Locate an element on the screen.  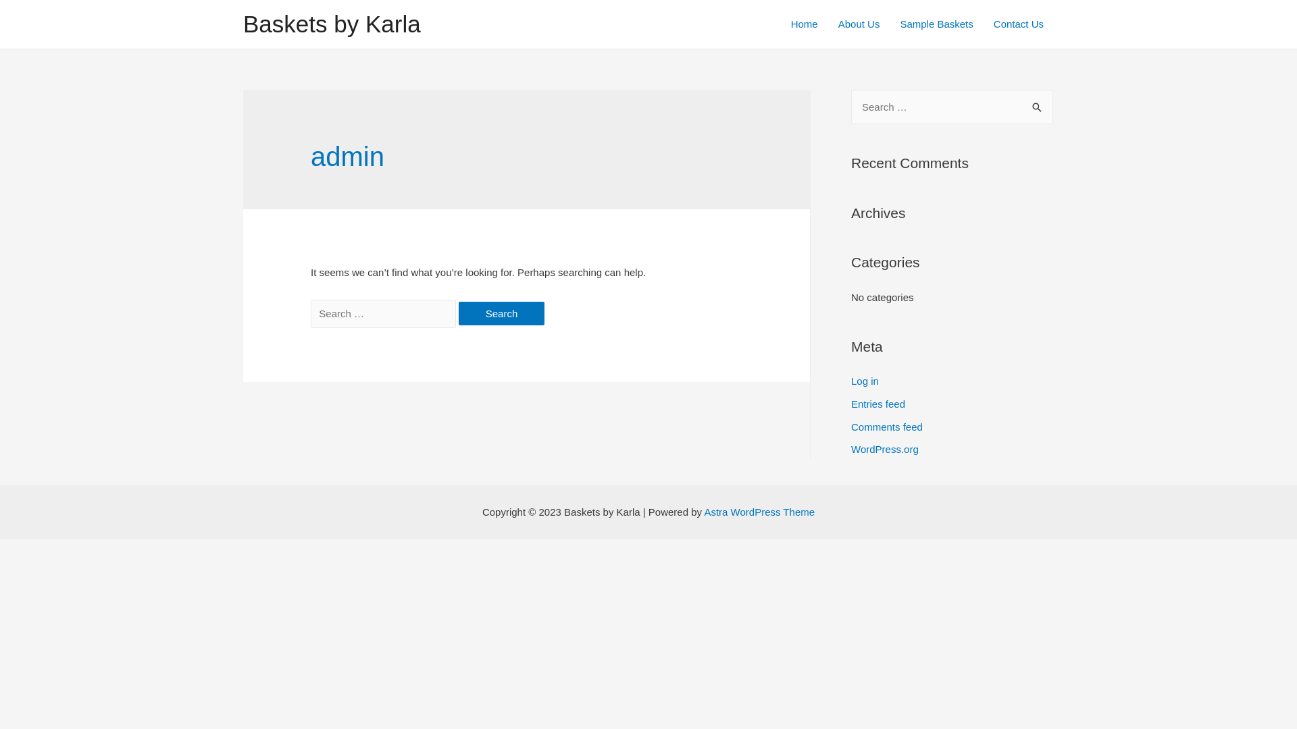
Comments feed is located at coordinates (887, 427).